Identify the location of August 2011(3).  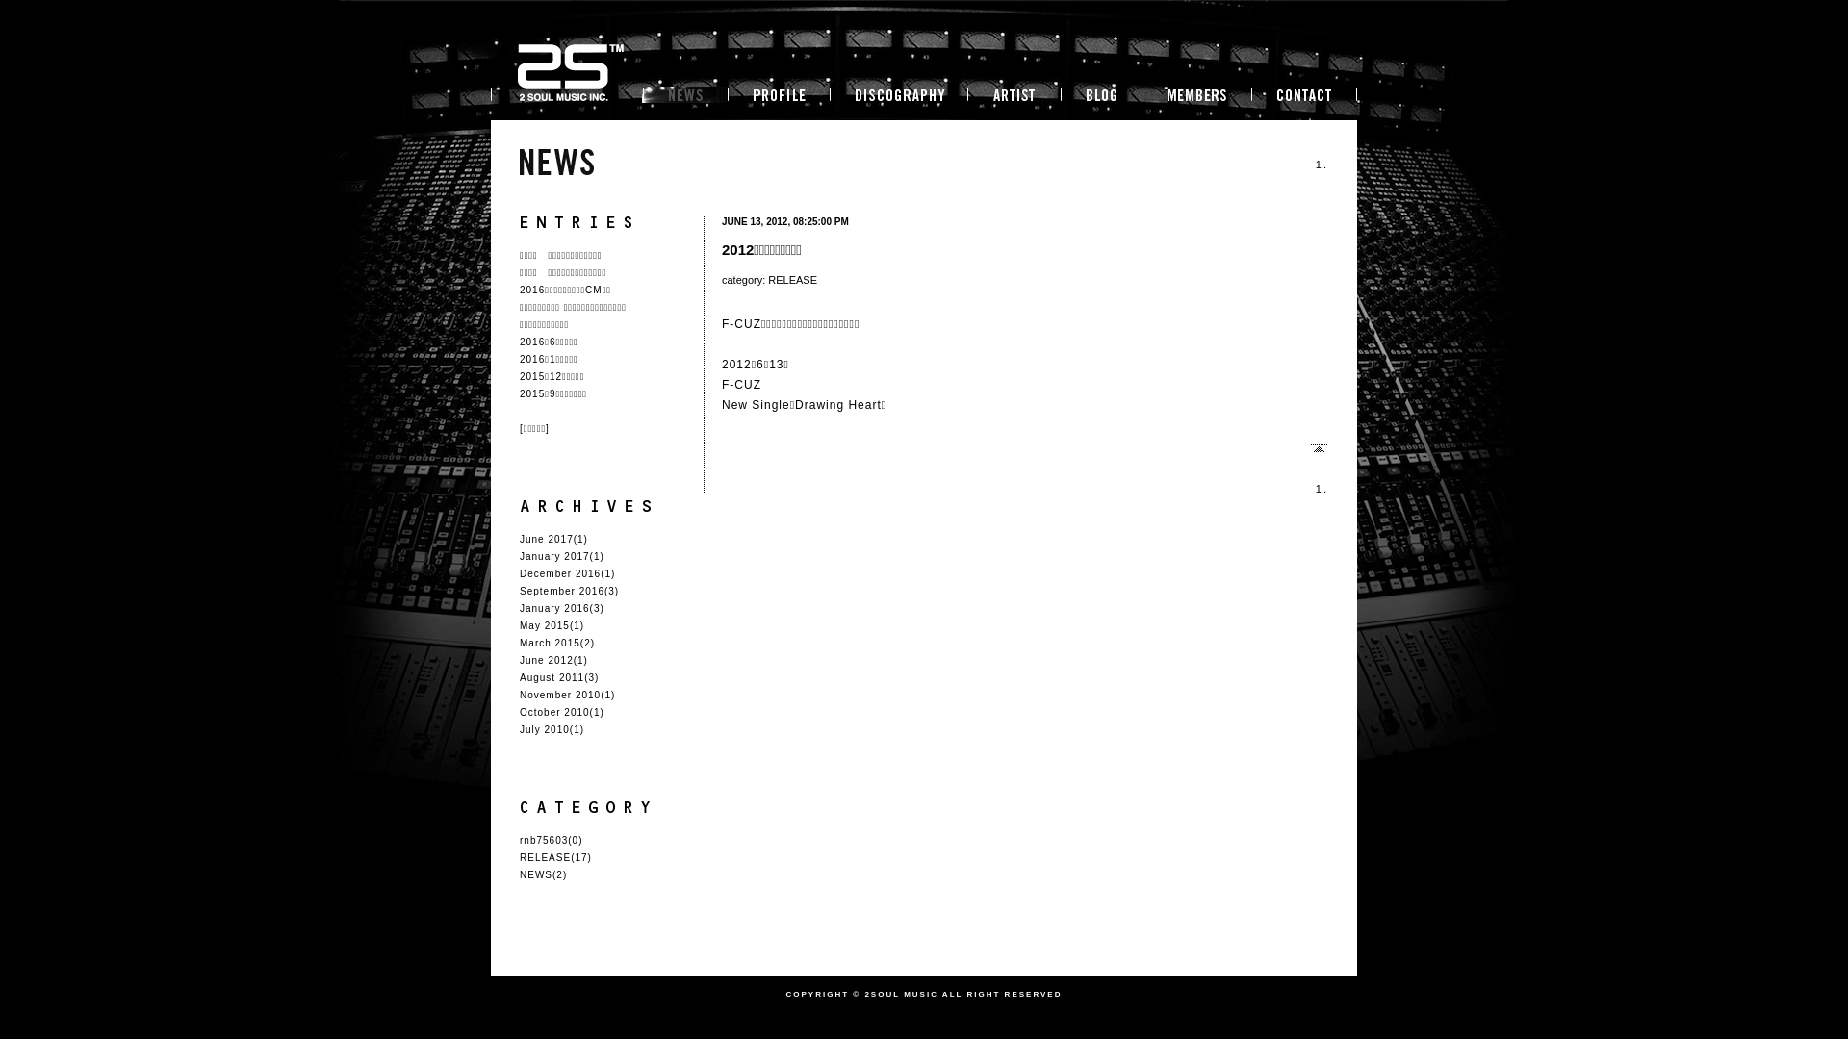
(559, 677).